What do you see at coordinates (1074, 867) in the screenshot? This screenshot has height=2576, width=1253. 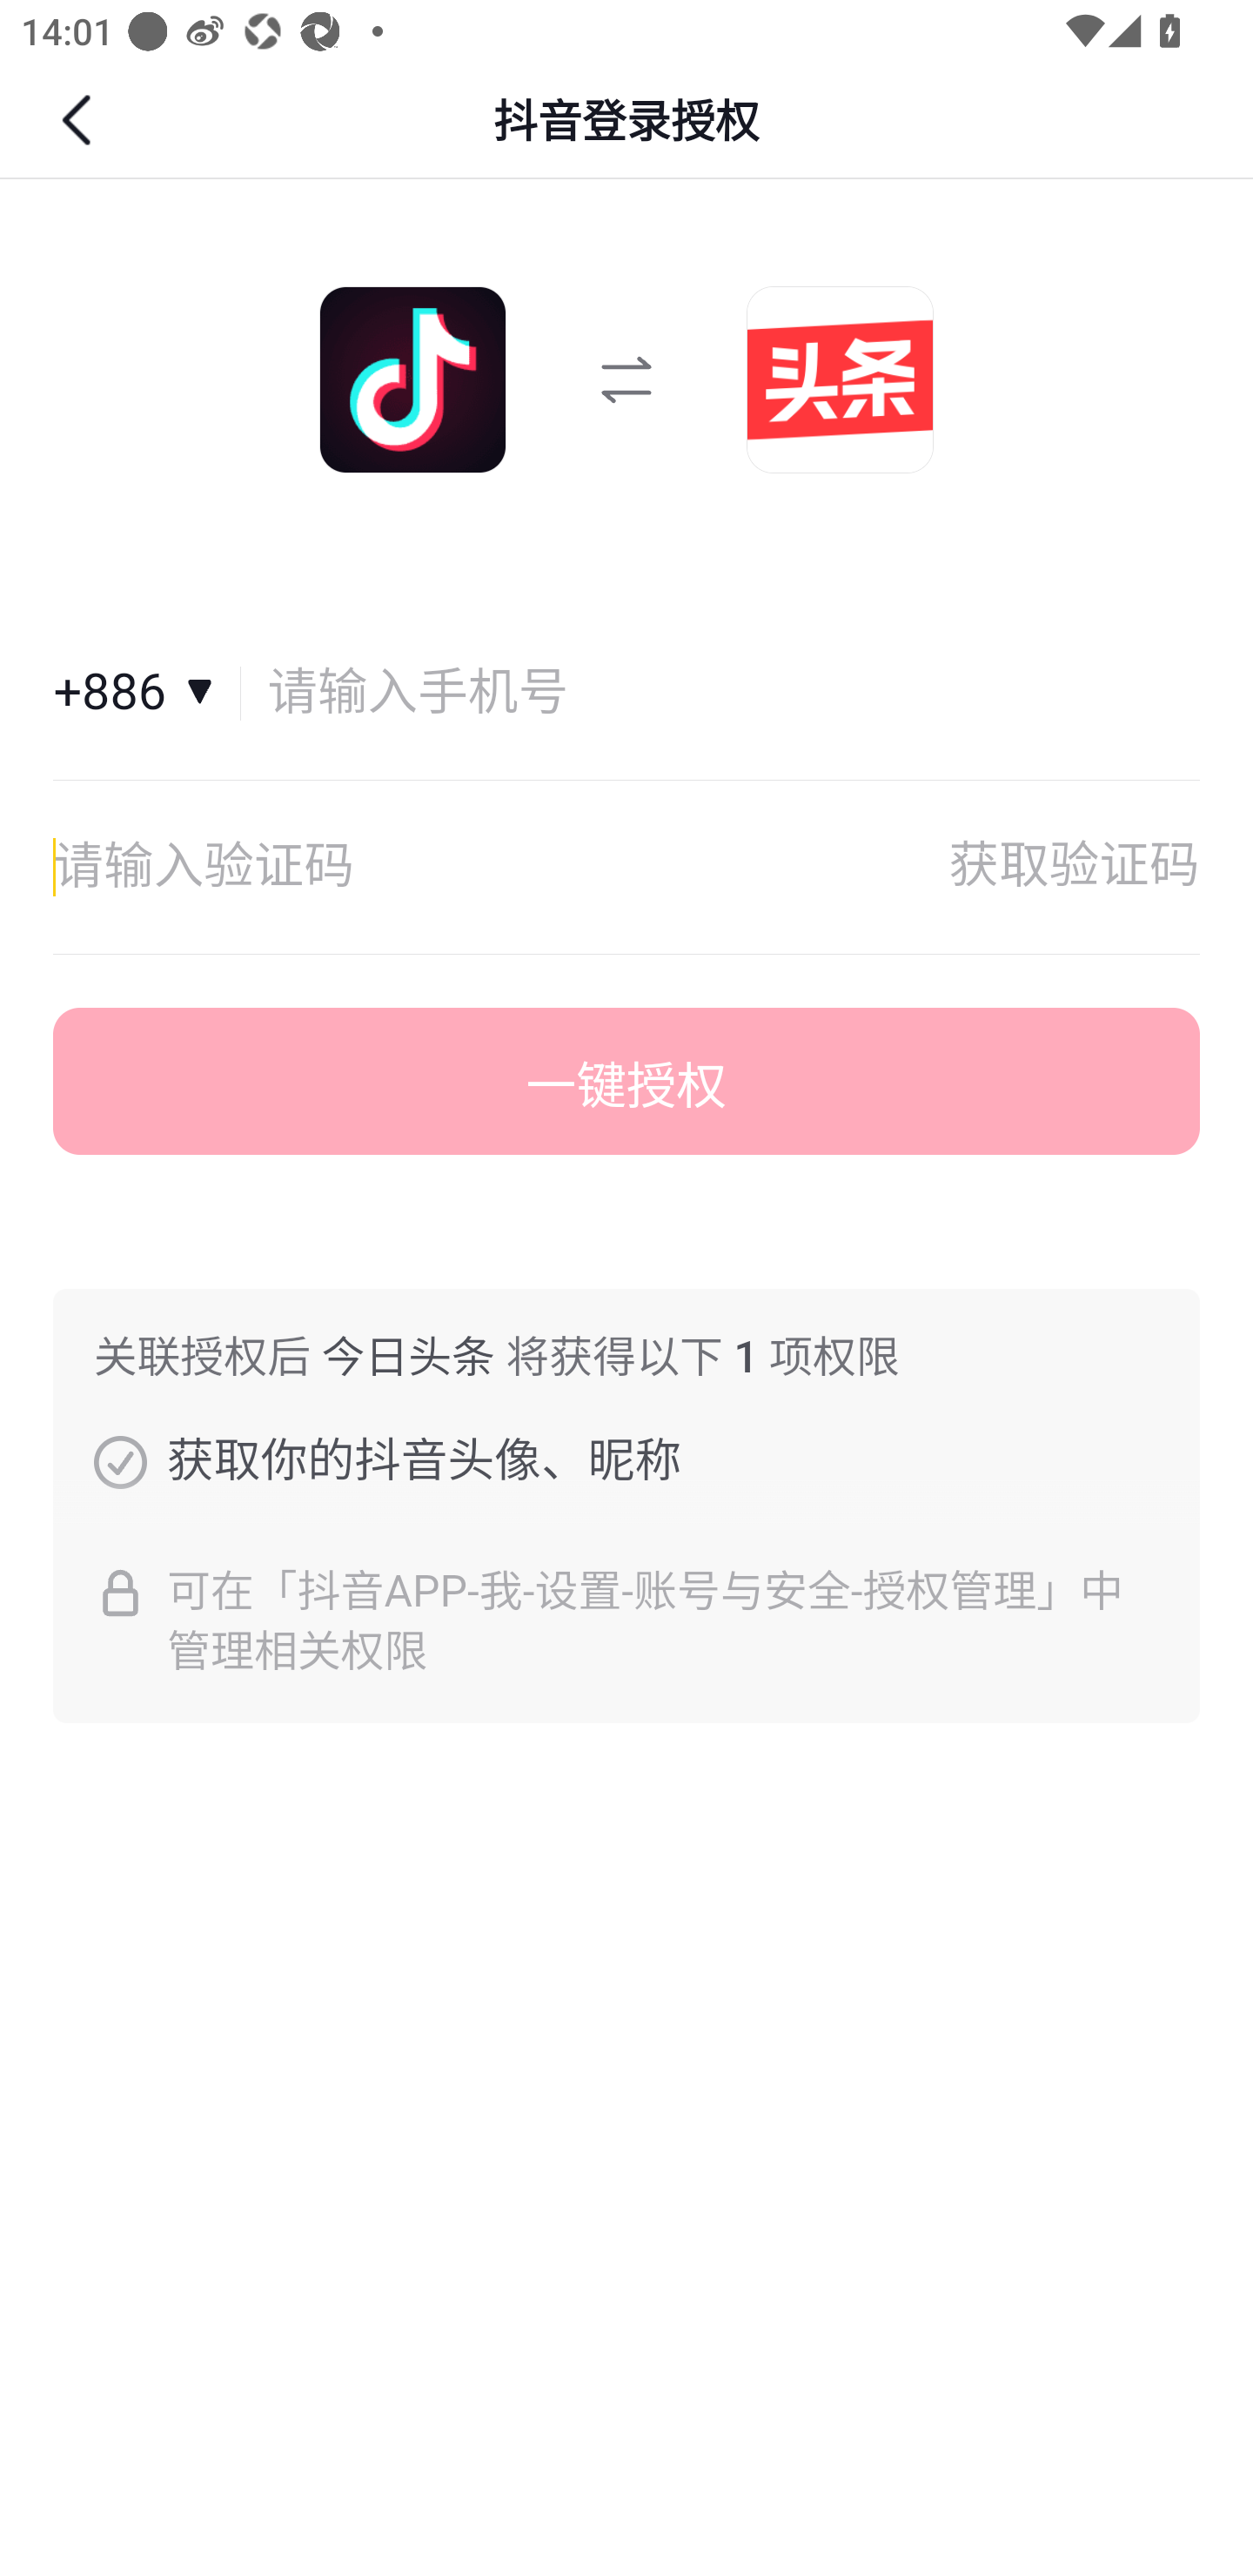 I see `获取验证码` at bounding box center [1074, 867].